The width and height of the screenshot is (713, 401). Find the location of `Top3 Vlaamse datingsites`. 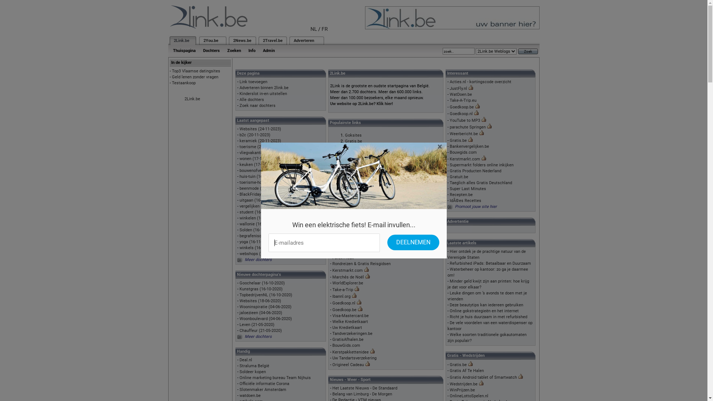

Top3 Vlaamse datingsites is located at coordinates (196, 71).